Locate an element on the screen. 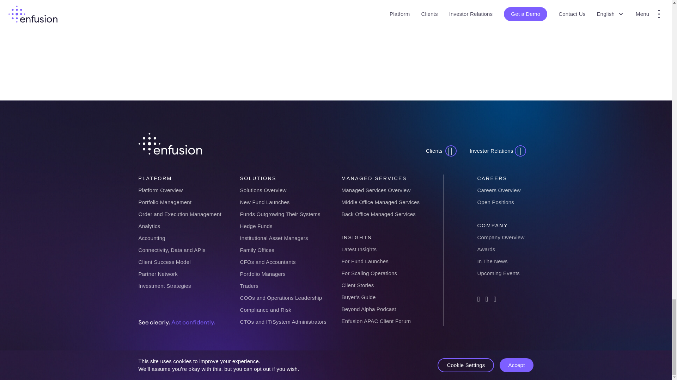 The height and width of the screenshot is (380, 677). Clients is located at coordinates (441, 151).